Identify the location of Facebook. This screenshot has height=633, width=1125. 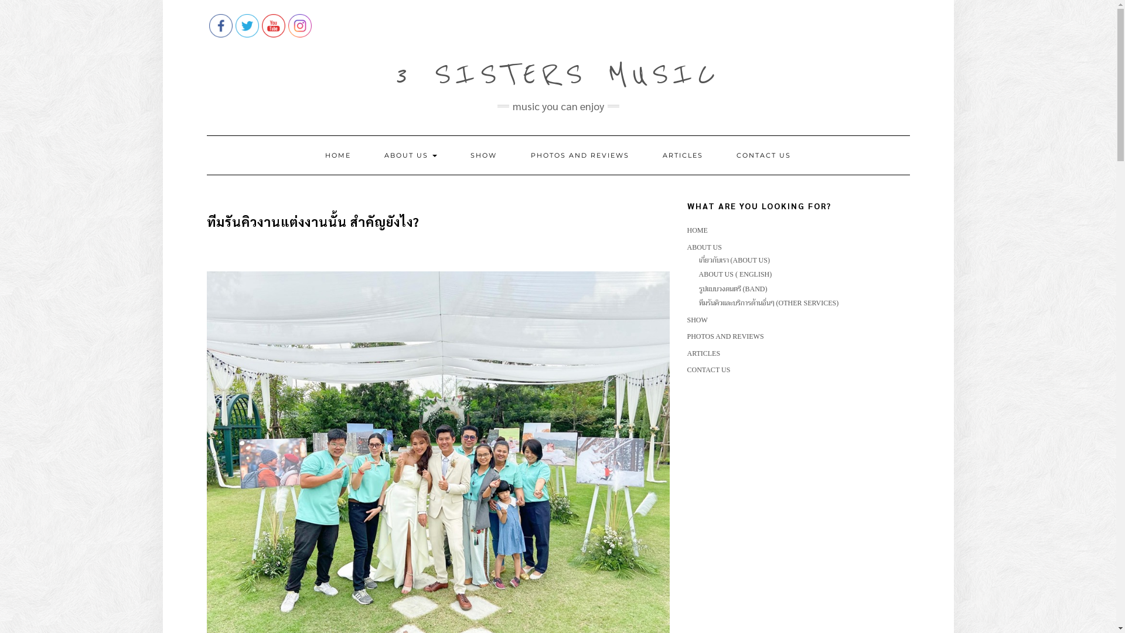
(220, 26).